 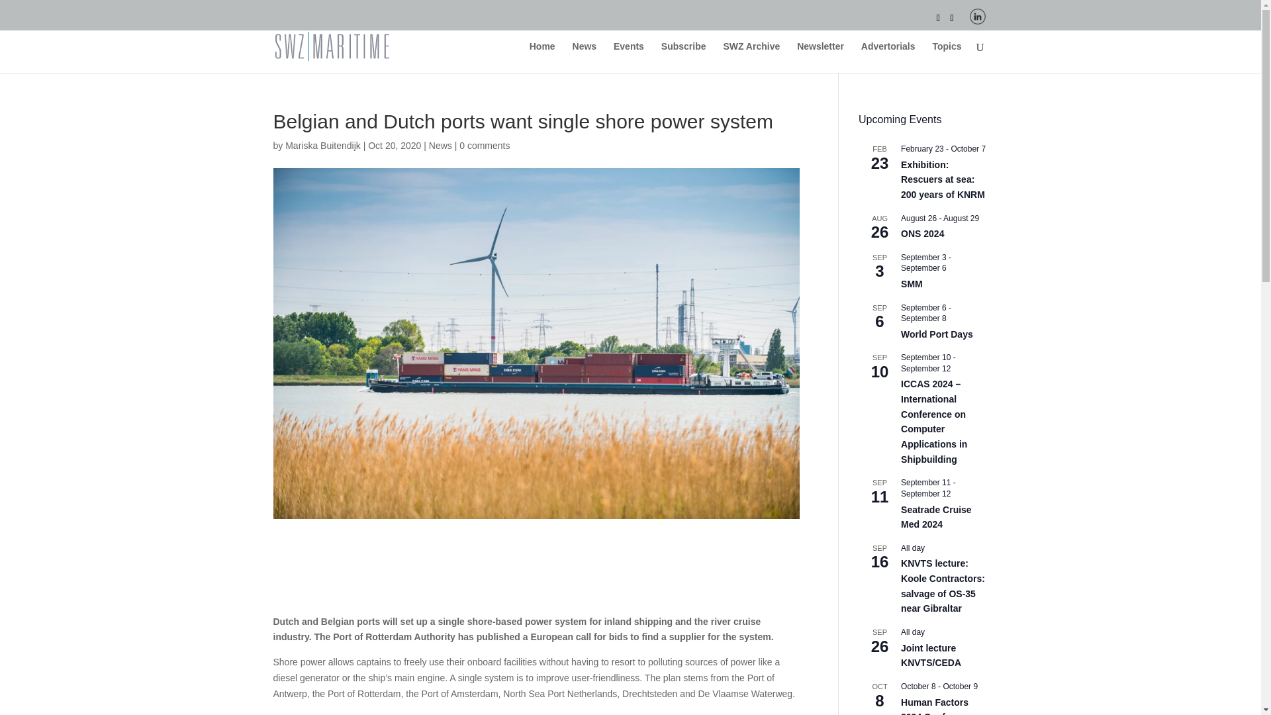 What do you see at coordinates (912, 285) in the screenshot?
I see `SMM` at bounding box center [912, 285].